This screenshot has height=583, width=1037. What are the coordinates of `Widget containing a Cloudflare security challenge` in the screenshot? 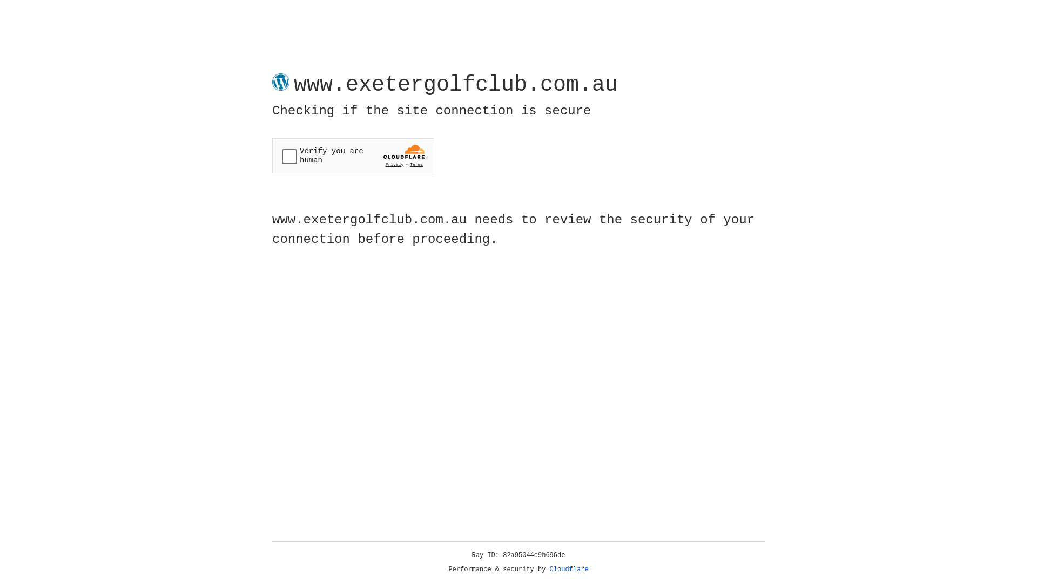 It's located at (353, 155).